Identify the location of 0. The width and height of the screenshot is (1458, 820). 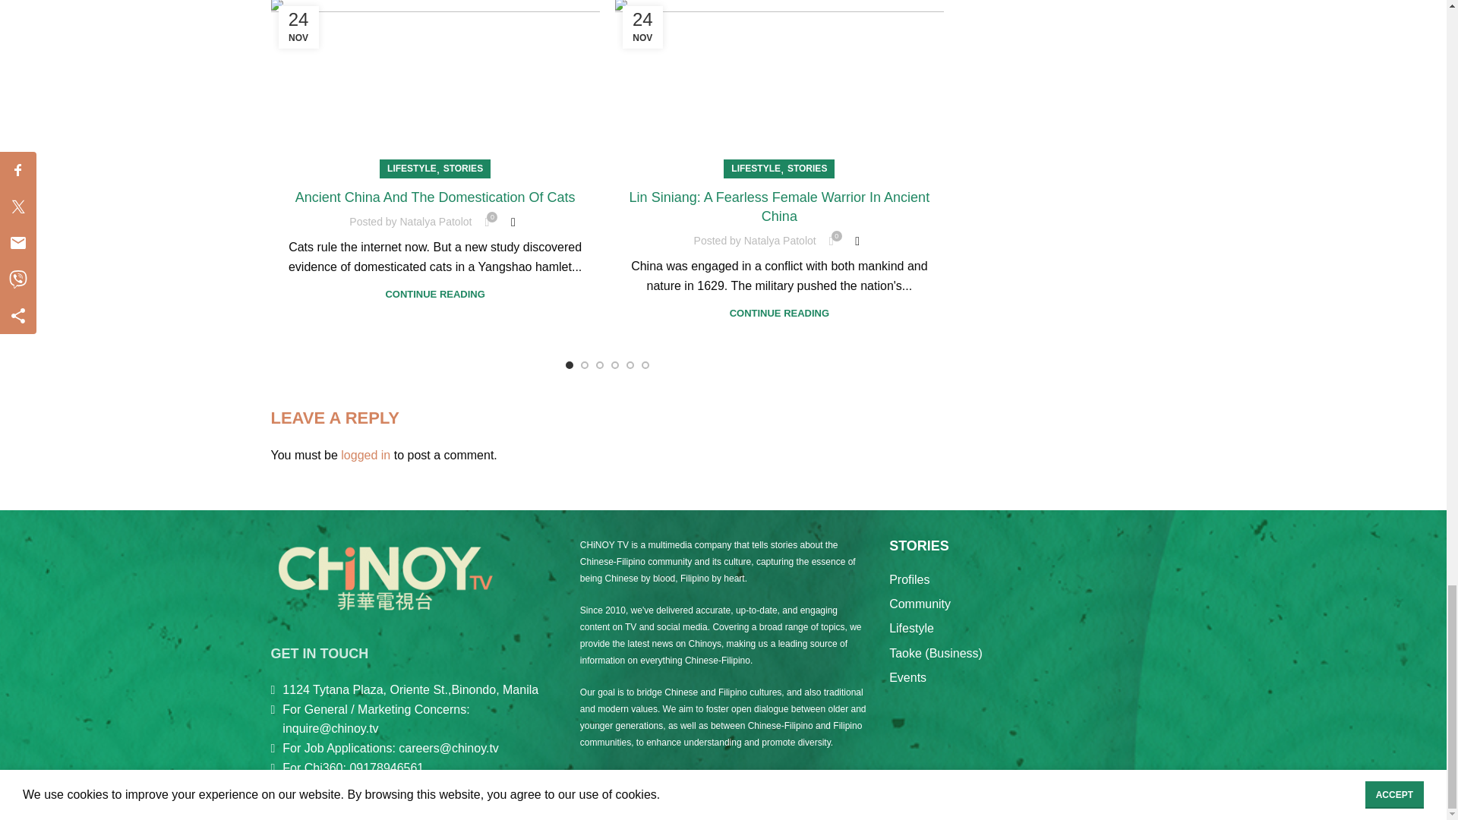
(486, 222).